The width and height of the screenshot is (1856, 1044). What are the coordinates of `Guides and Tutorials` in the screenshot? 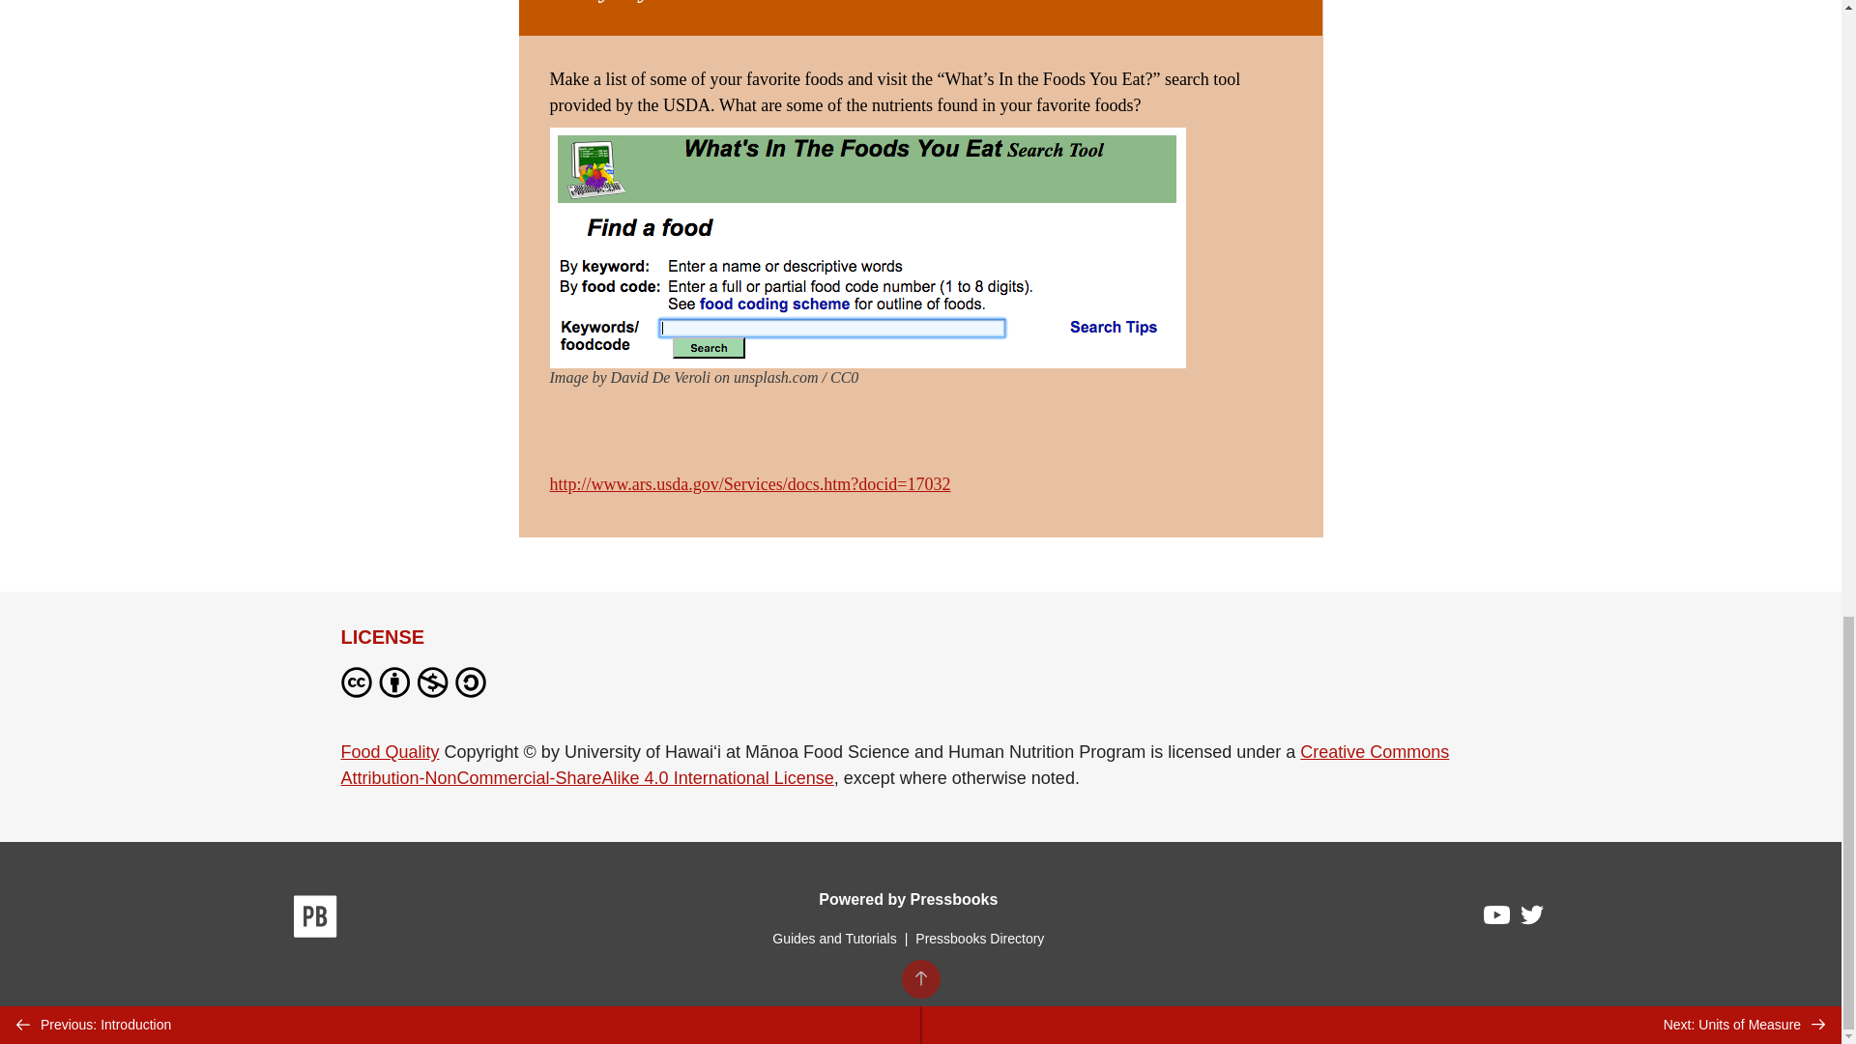 It's located at (834, 938).